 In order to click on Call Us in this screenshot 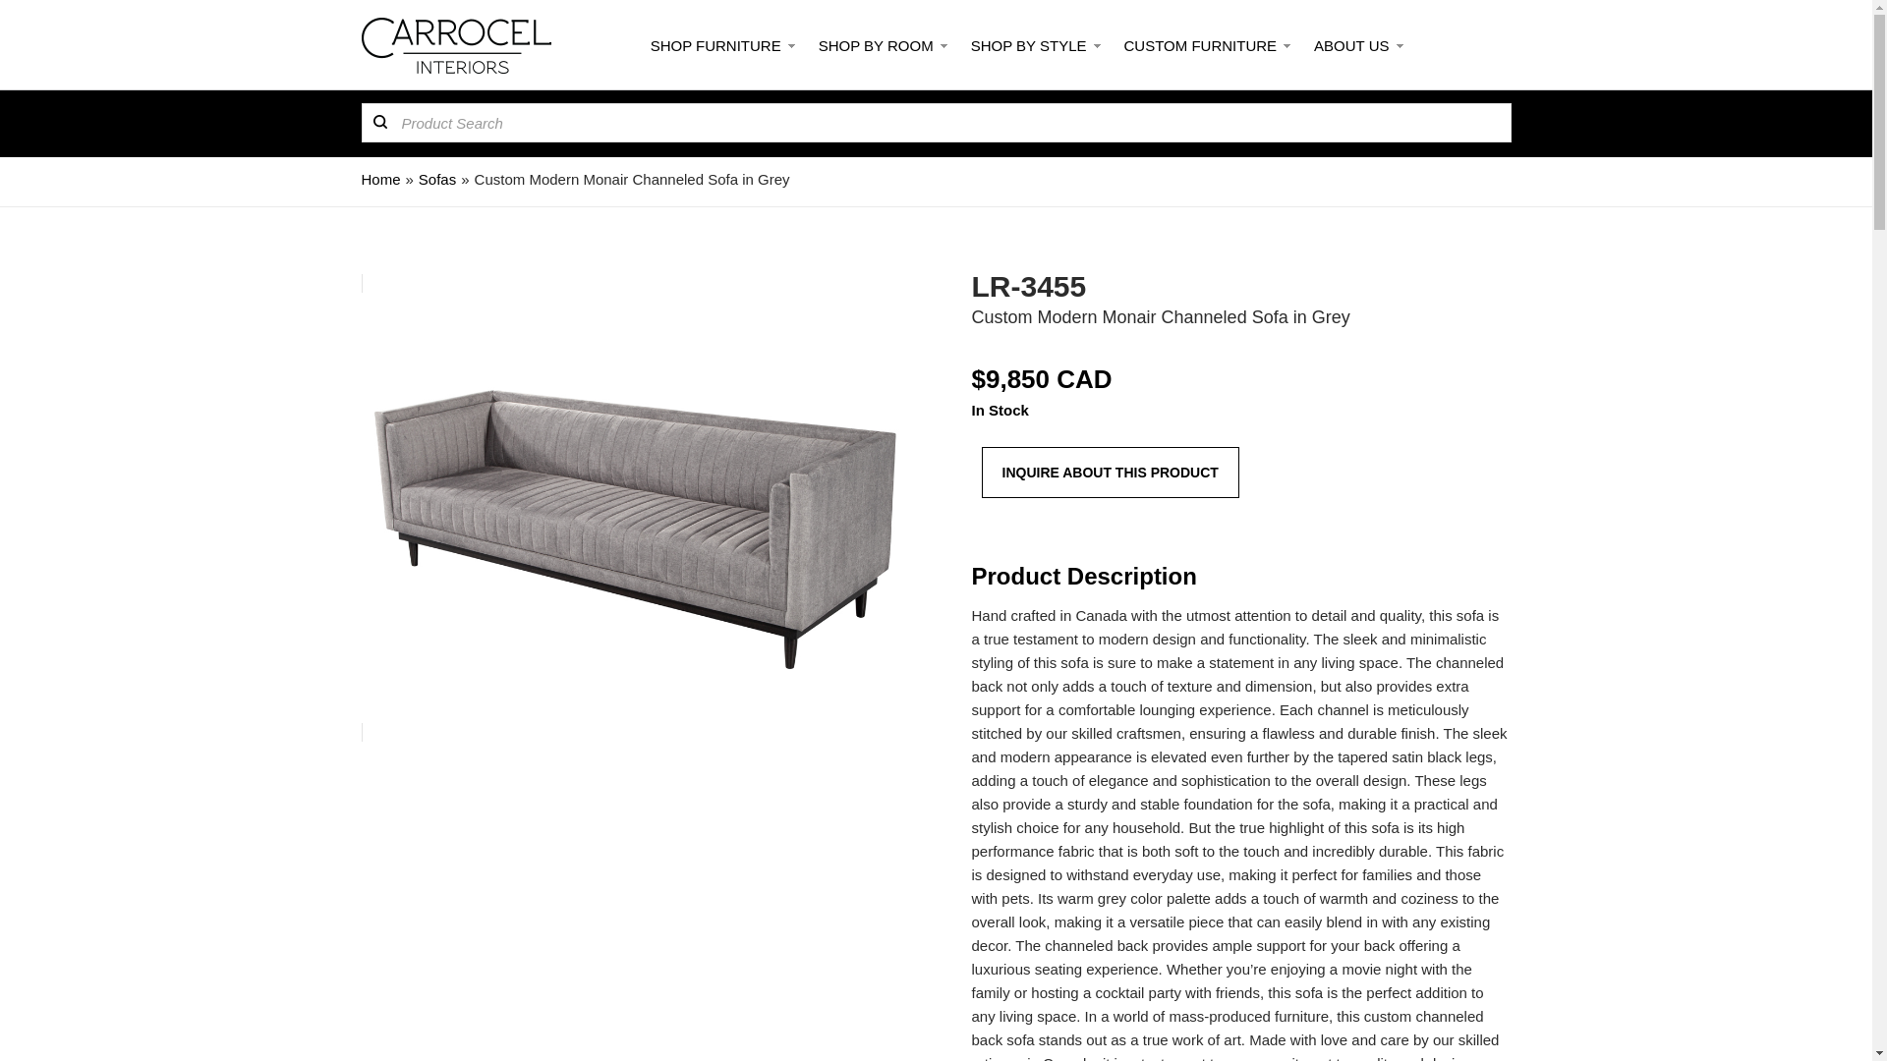, I will do `click(1451, 43)`.